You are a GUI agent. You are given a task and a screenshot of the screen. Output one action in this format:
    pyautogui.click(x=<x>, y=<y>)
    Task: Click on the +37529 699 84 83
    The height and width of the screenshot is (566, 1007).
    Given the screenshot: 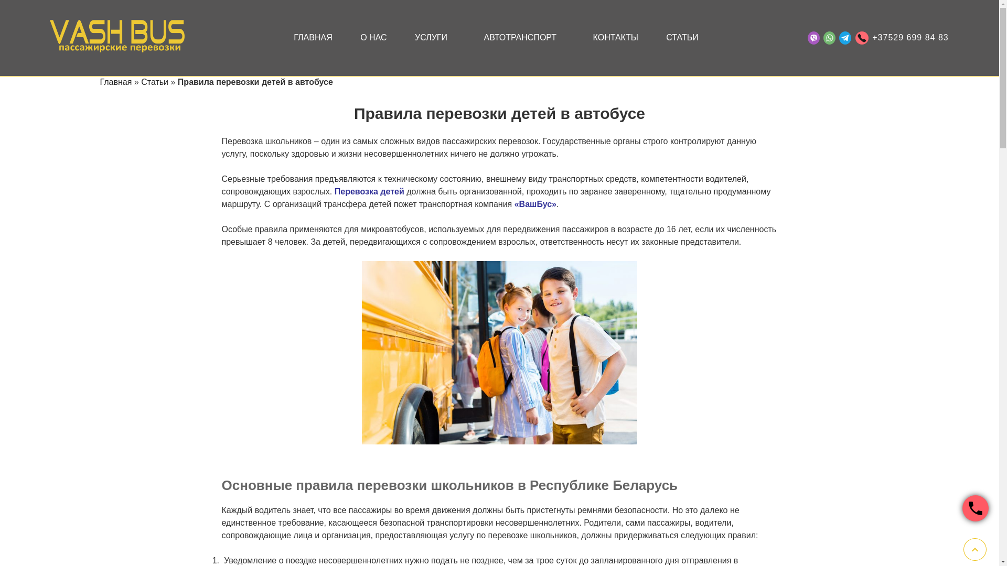 What is the action you would take?
    pyautogui.click(x=900, y=38)
    